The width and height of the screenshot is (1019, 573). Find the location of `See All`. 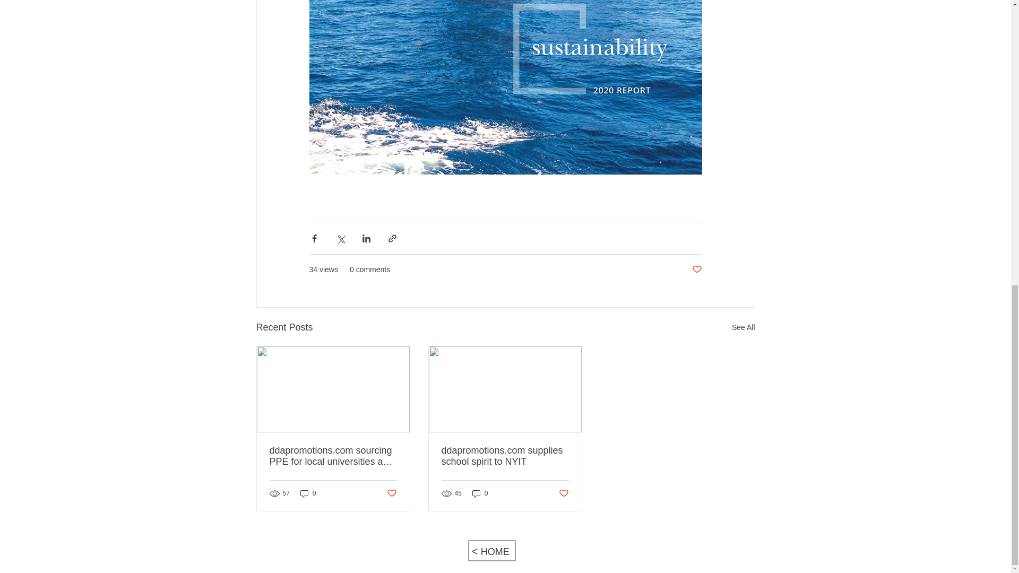

See All is located at coordinates (743, 327).